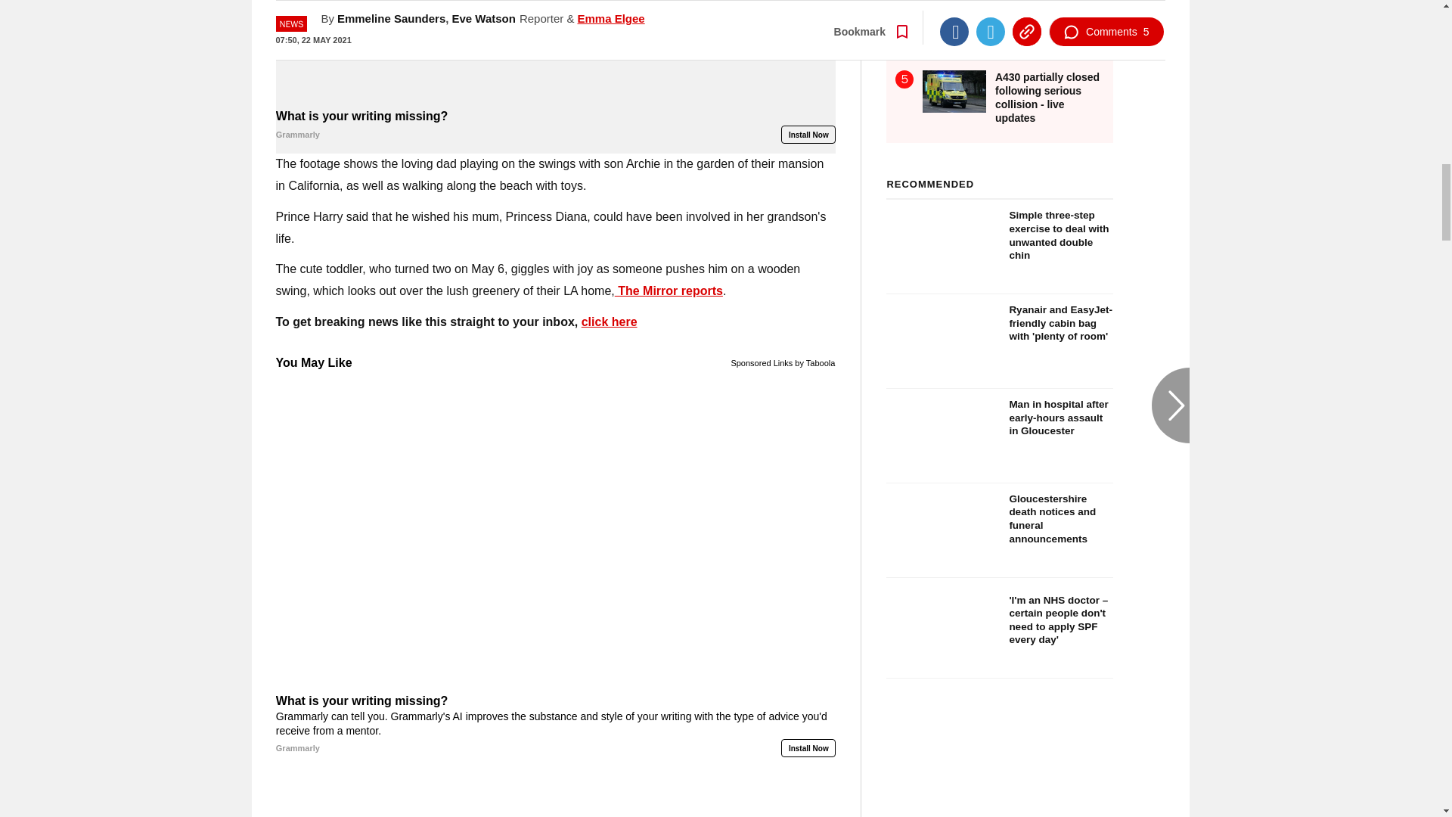  What do you see at coordinates (555, 53) in the screenshot?
I see `What is your writing missing?` at bounding box center [555, 53].